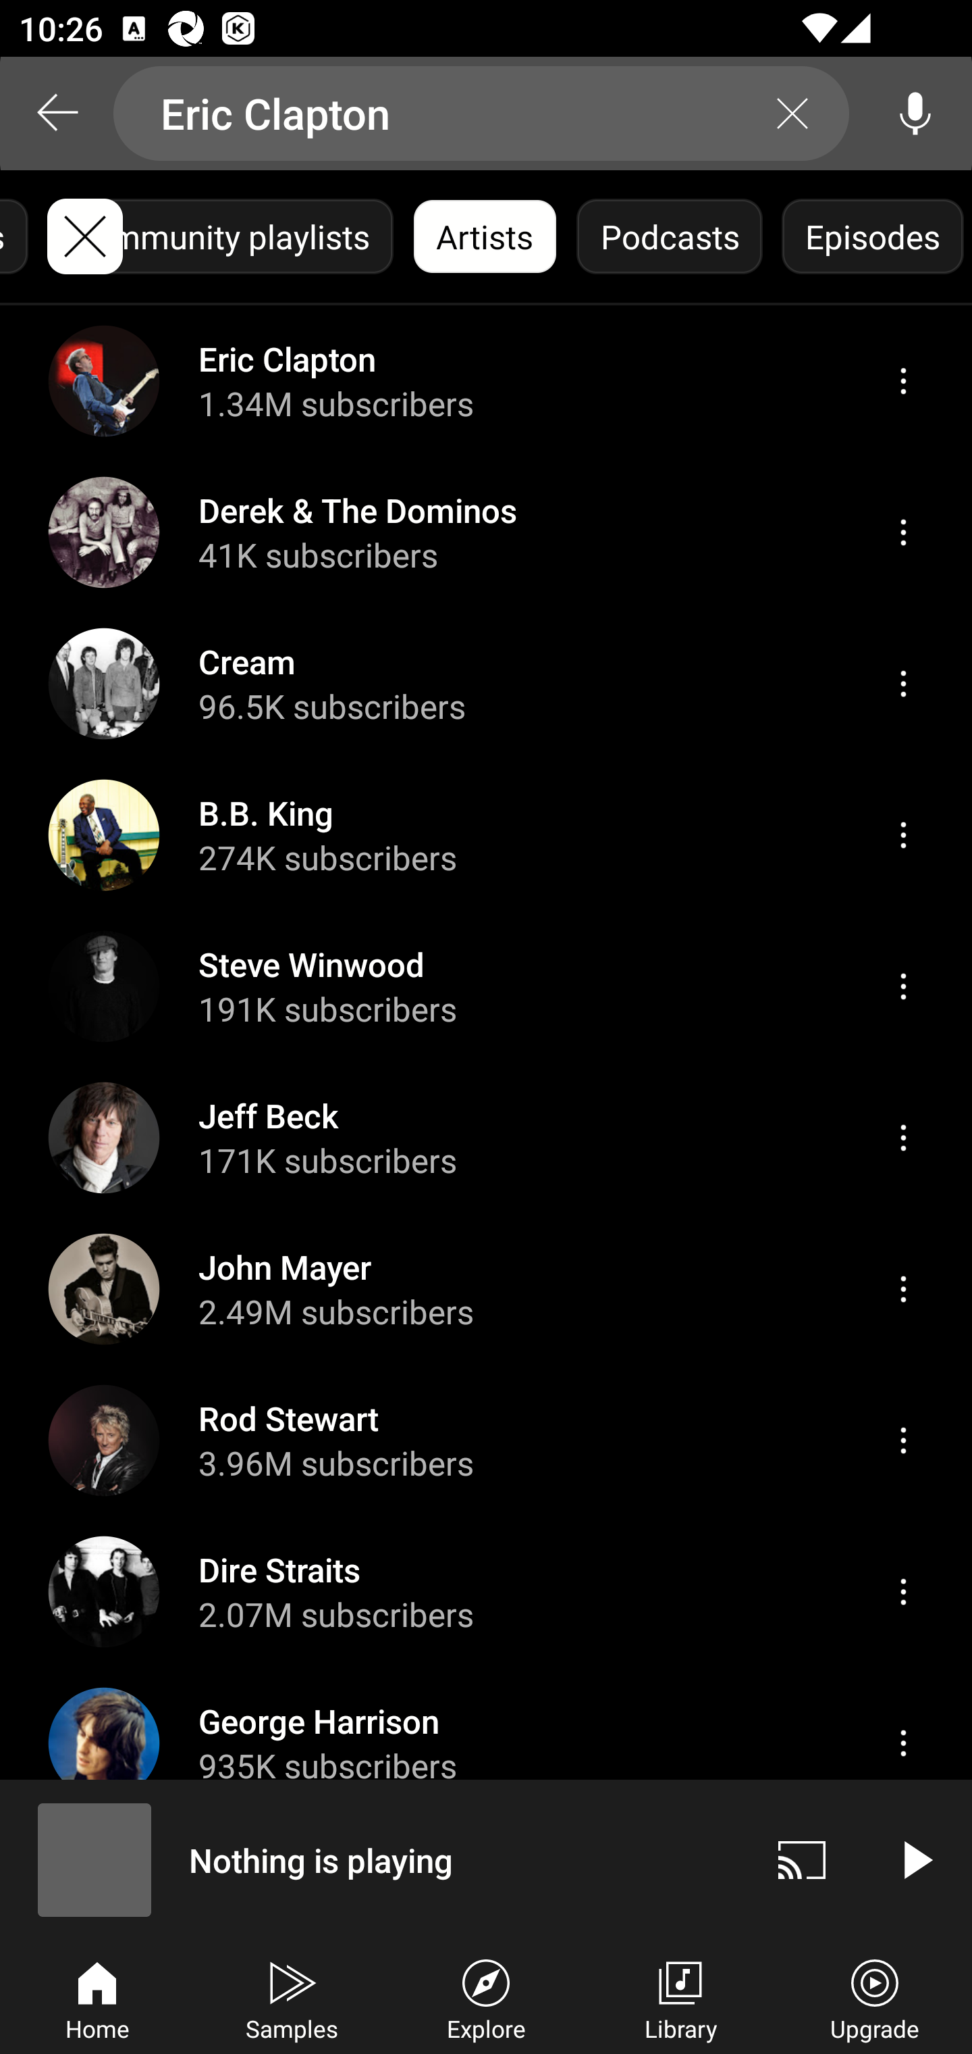 The height and width of the screenshot is (2054, 972). What do you see at coordinates (792, 114) in the screenshot?
I see `Clear search` at bounding box center [792, 114].